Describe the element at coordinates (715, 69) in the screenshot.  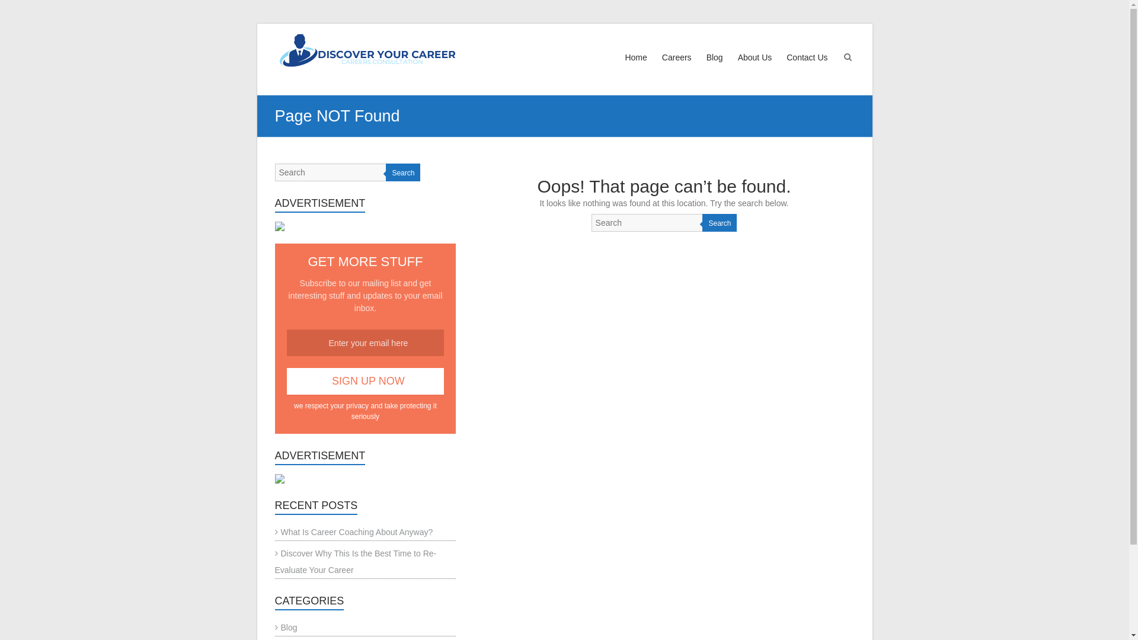
I see `Blog` at that location.